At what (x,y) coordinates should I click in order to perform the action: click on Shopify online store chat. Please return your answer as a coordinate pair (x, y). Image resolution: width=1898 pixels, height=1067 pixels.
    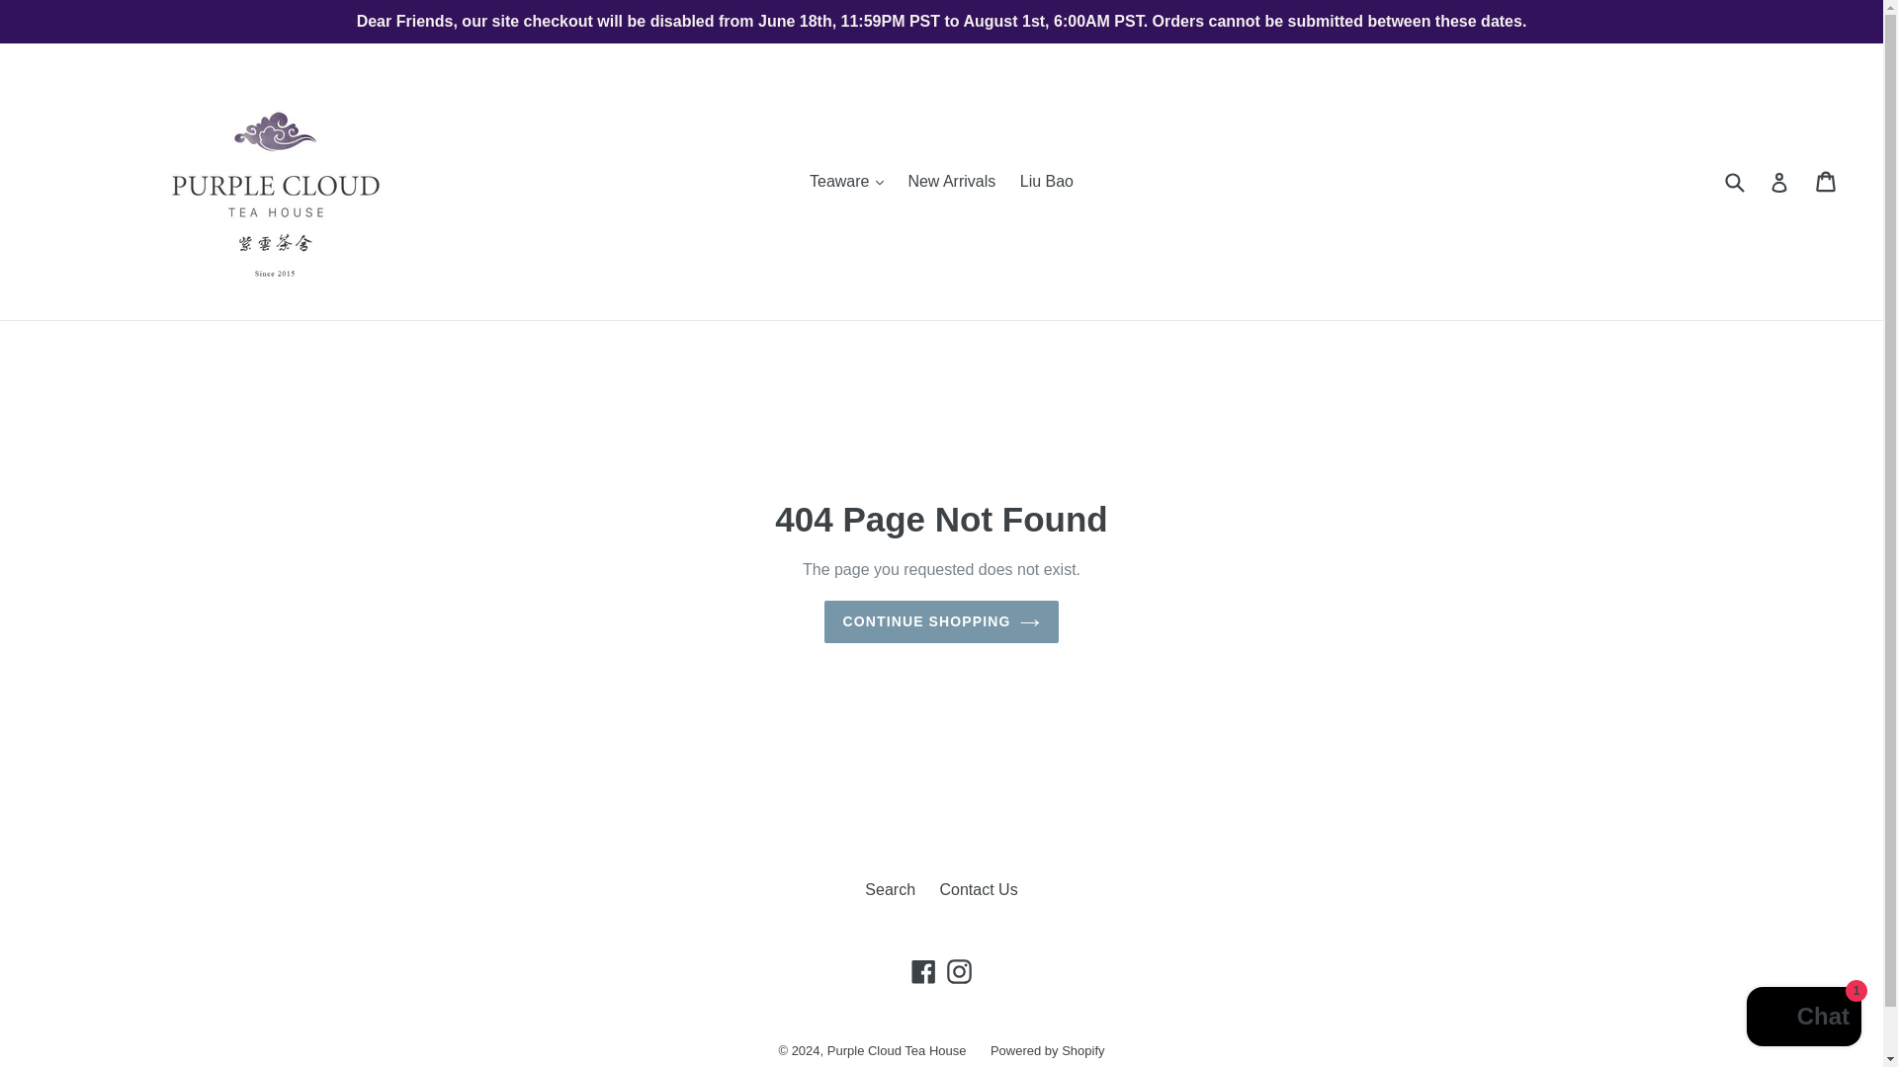
    Looking at the image, I should click on (1803, 1019).